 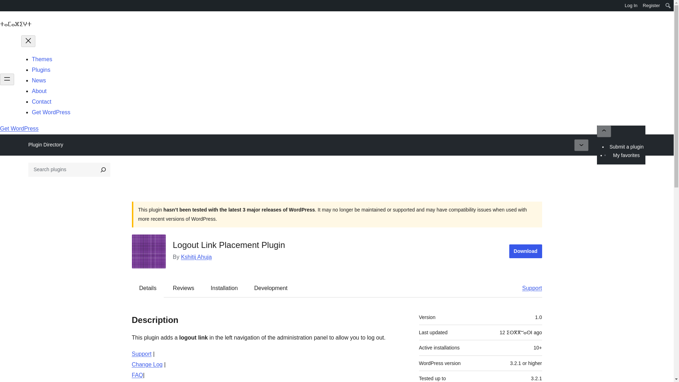 What do you see at coordinates (626, 155) in the screenshot?
I see `My favorites` at bounding box center [626, 155].